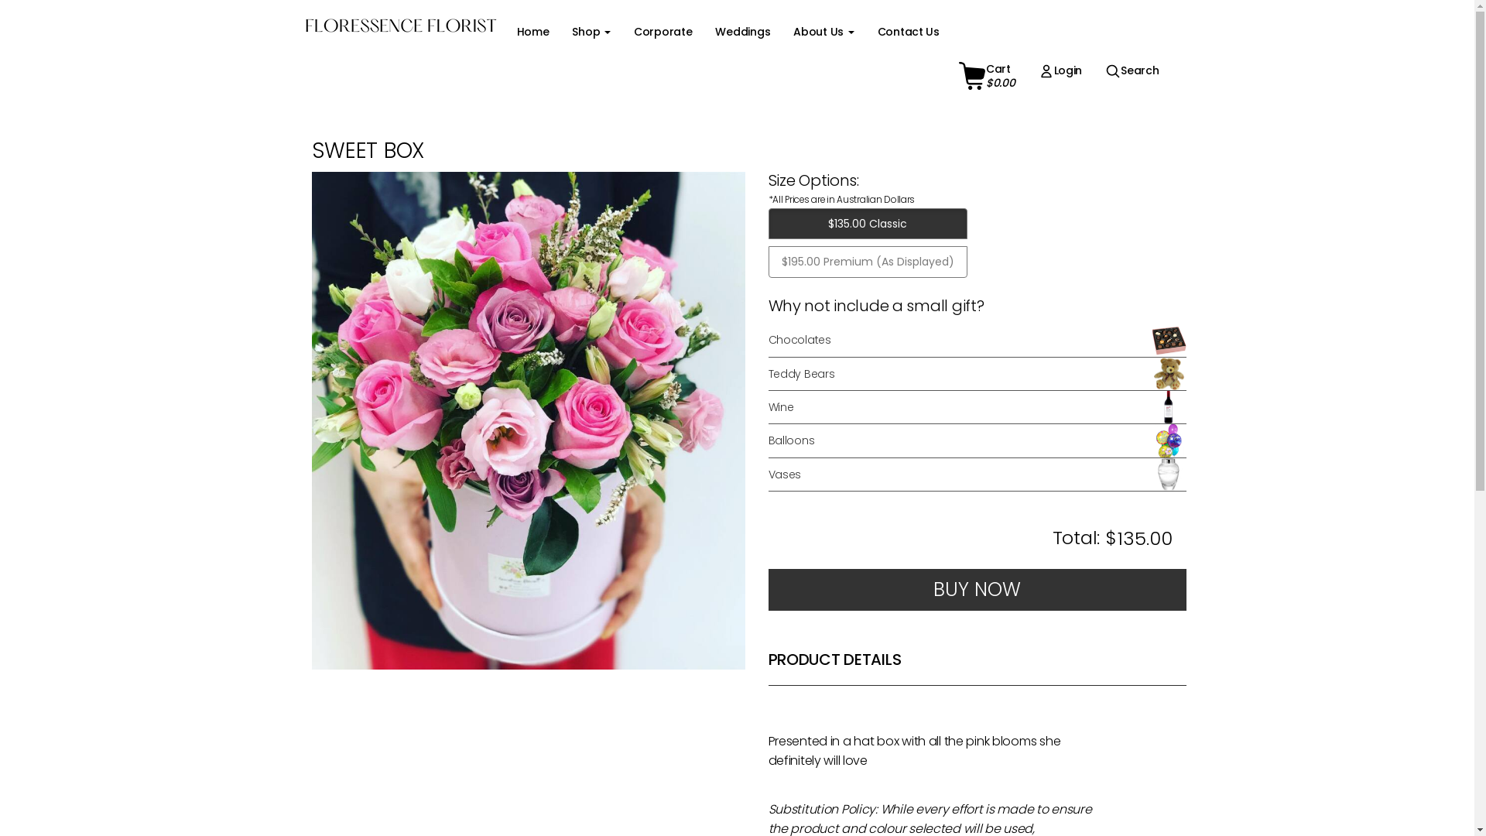  I want to click on Corporate, so click(663, 32).